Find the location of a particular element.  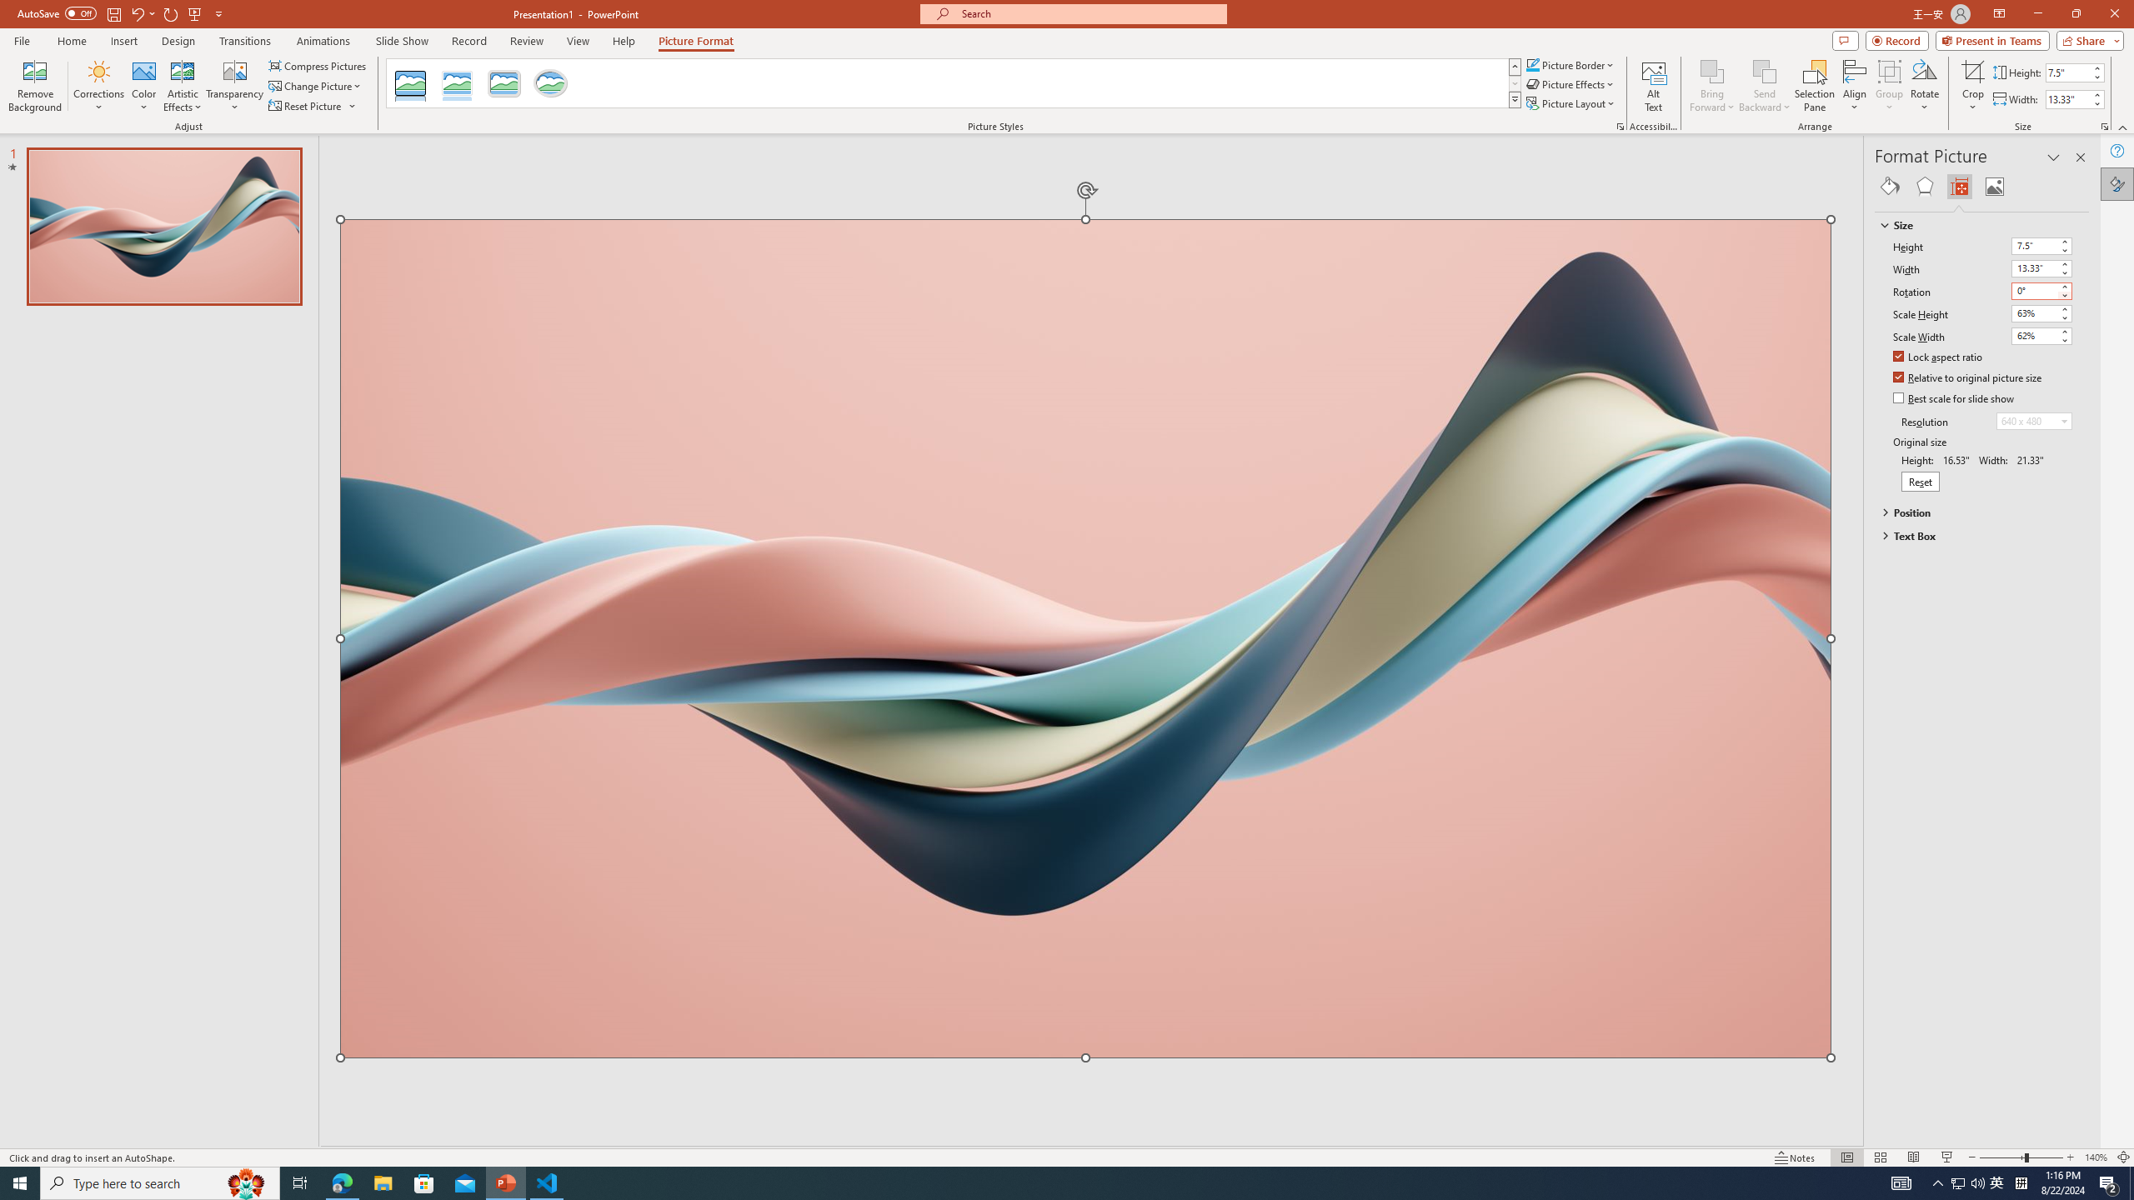

Reflected Bevel, White is located at coordinates (458, 83).